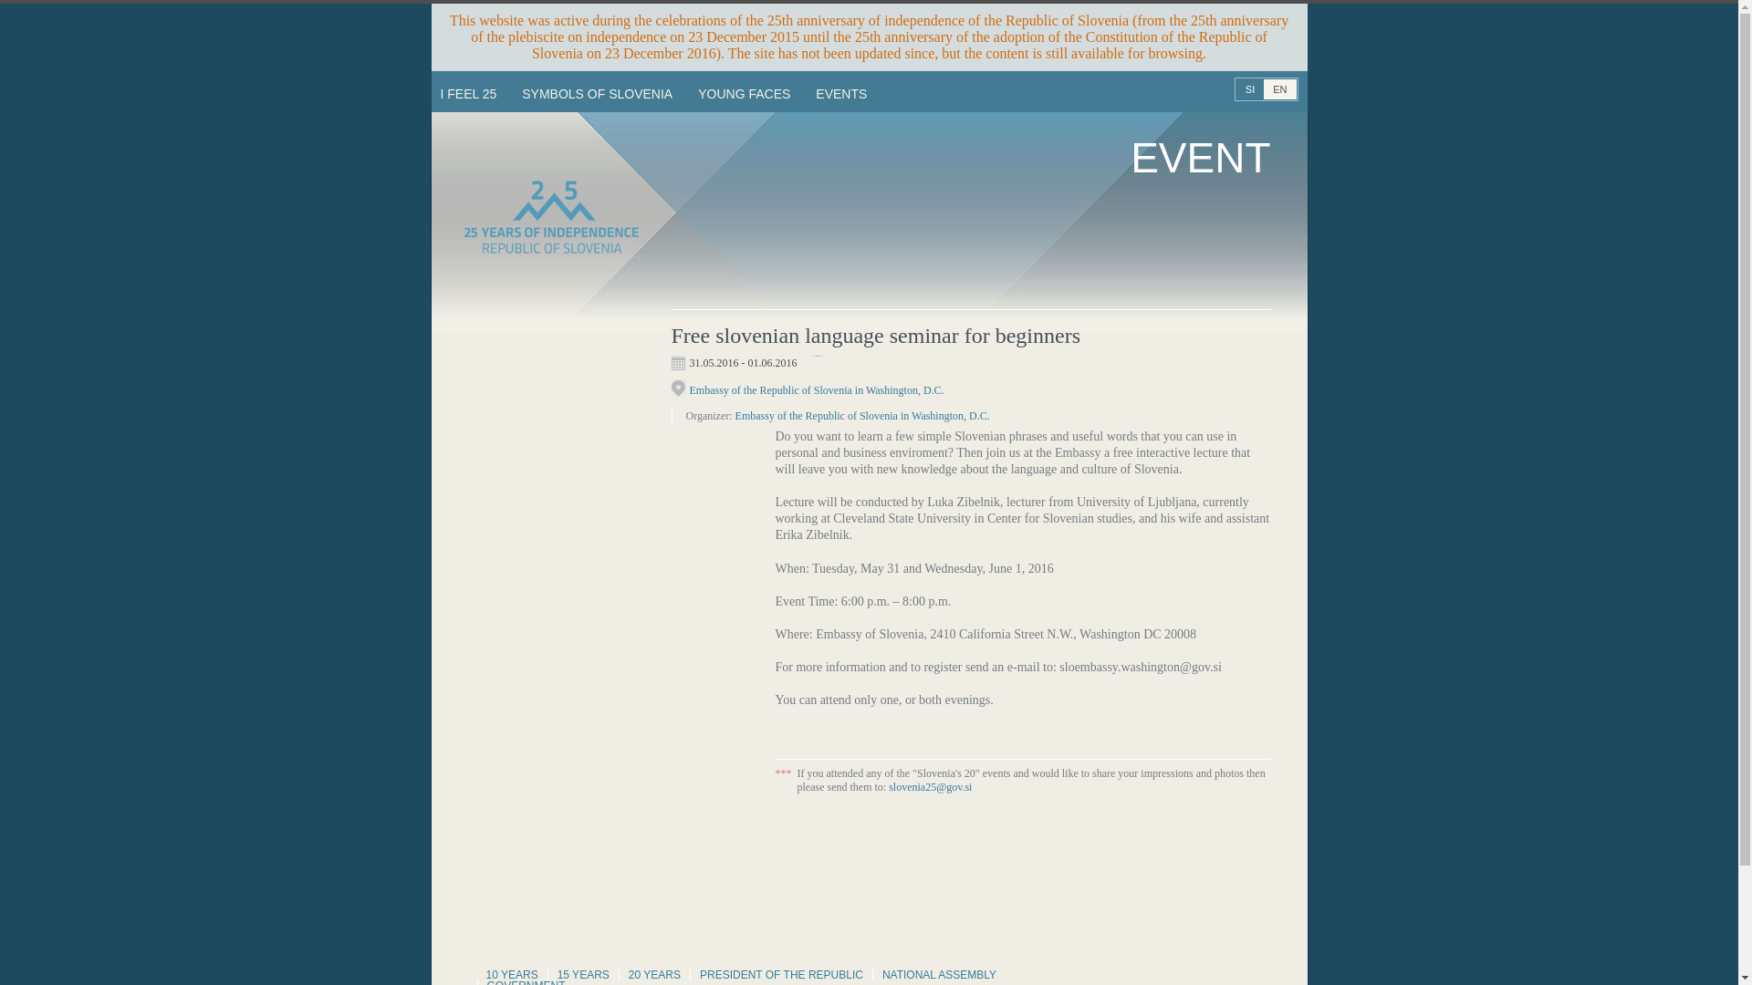 Image resolution: width=1752 pixels, height=985 pixels. What do you see at coordinates (511, 974) in the screenshot?
I see `10 YEARS` at bounding box center [511, 974].